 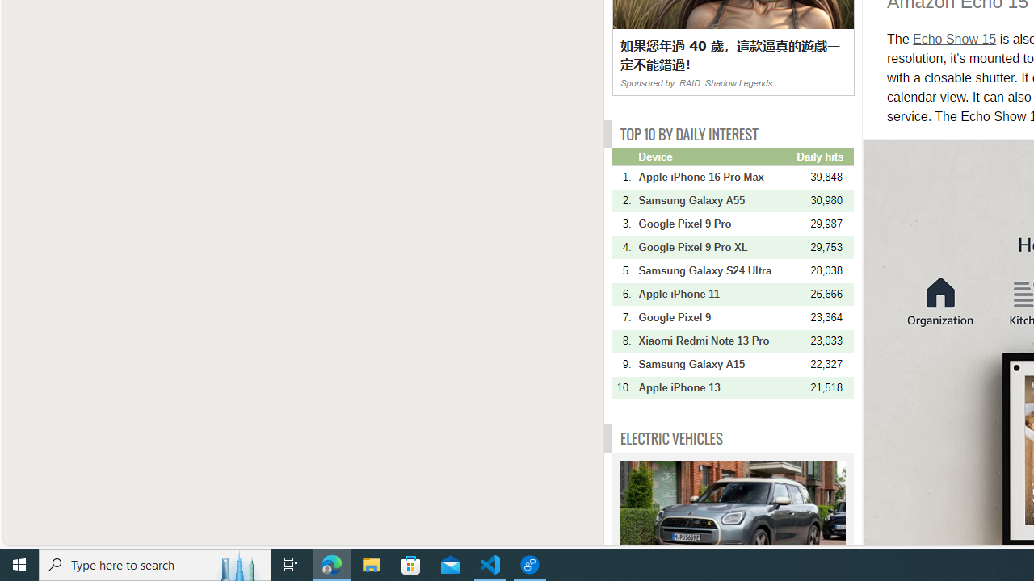 What do you see at coordinates (716, 270) in the screenshot?
I see `Samsung Galaxy S24 Ultra` at bounding box center [716, 270].